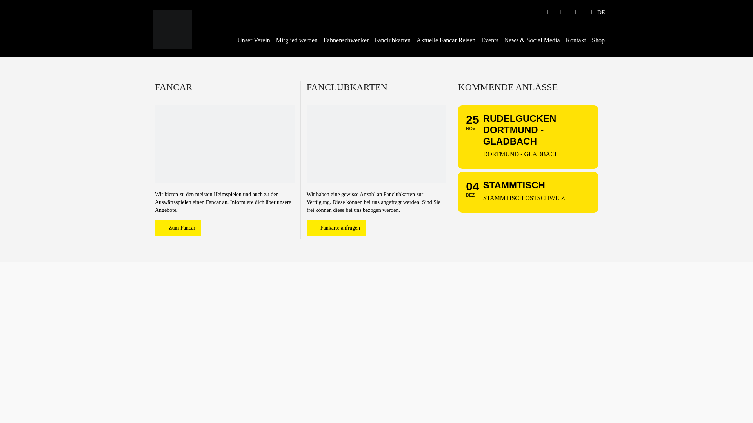  What do you see at coordinates (254, 41) in the screenshot?
I see `Unser Verein` at bounding box center [254, 41].